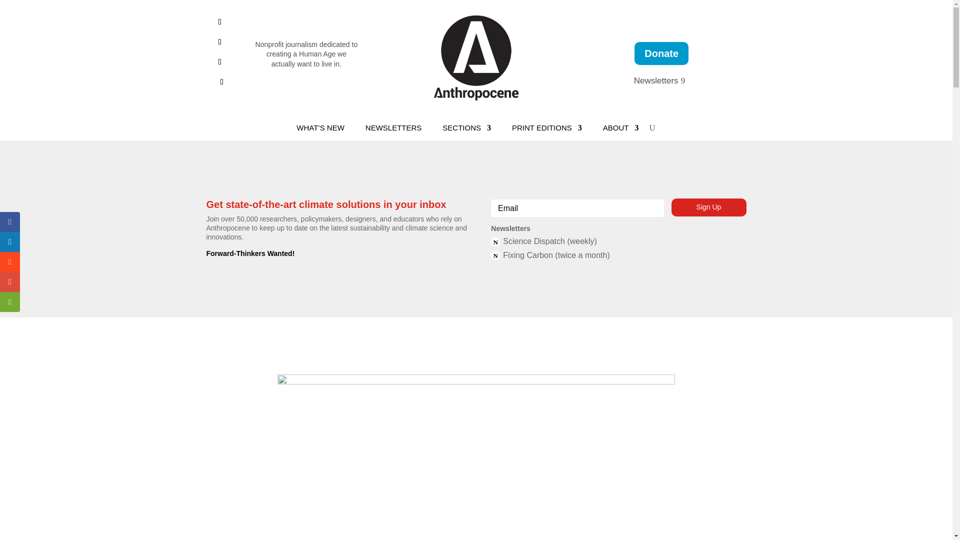 This screenshot has width=960, height=540. What do you see at coordinates (220, 42) in the screenshot?
I see `Follow on LinkedIn` at bounding box center [220, 42].